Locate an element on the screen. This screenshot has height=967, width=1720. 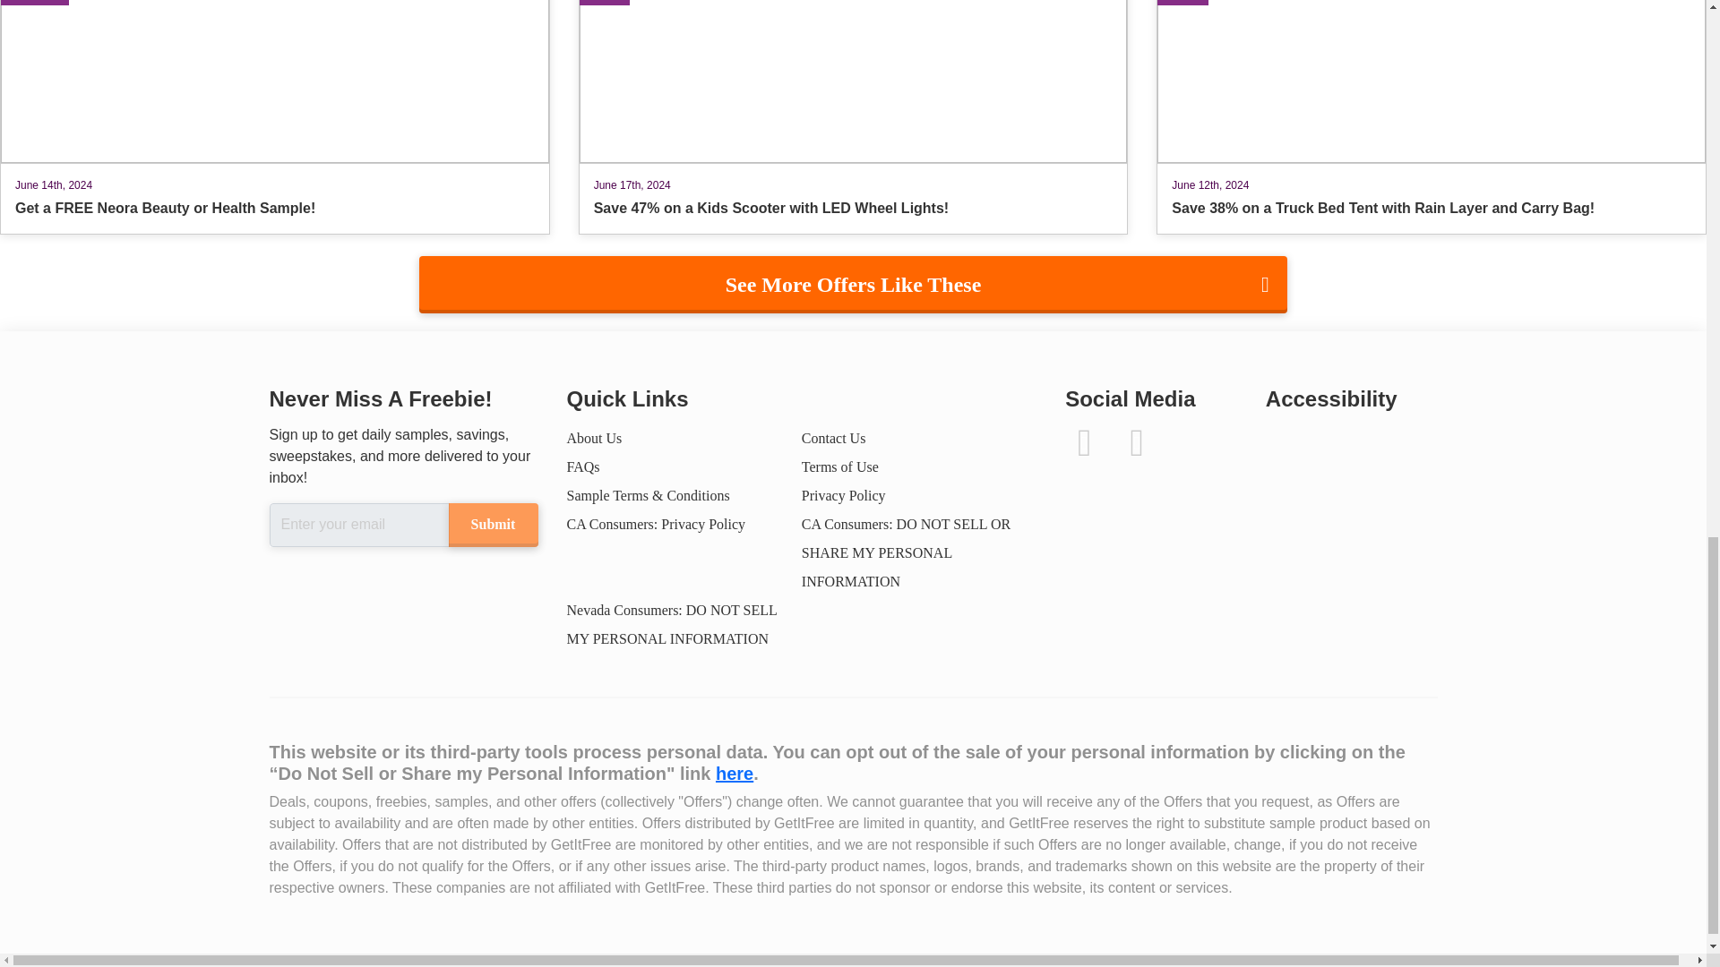
CA Consumers: DO NOT SELL OR SHARE MY PERSONAL INFORMATION is located at coordinates (906, 552).